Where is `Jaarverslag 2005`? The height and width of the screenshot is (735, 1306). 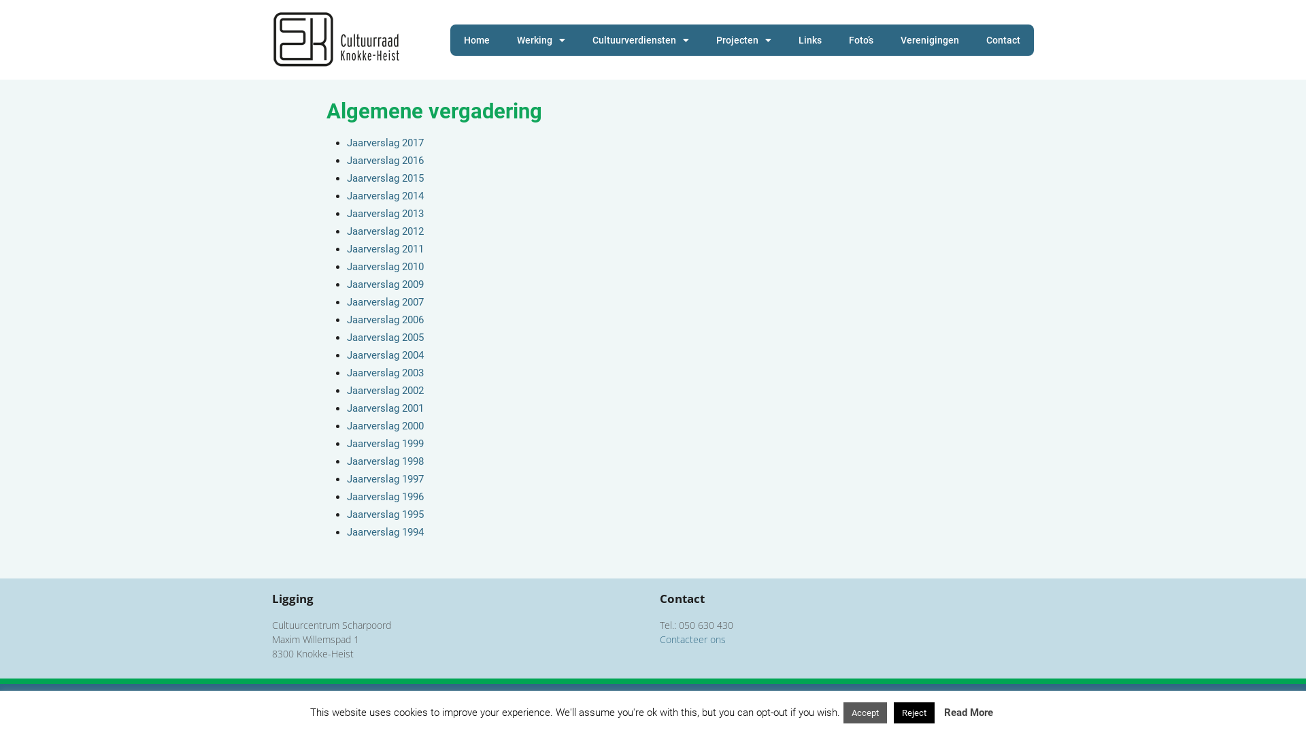
Jaarverslag 2005 is located at coordinates (385, 338).